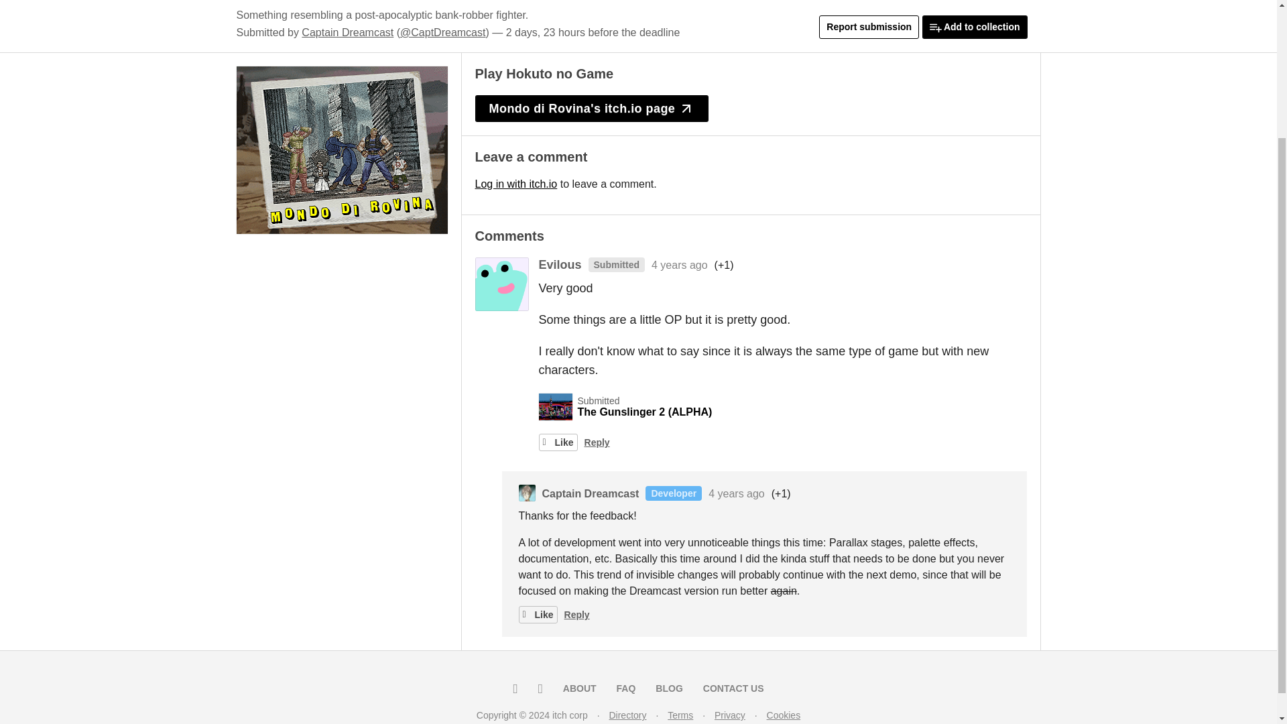 The image size is (1287, 724). Describe the element at coordinates (680, 264) in the screenshot. I see `2020-05-01 13:48:10` at that location.